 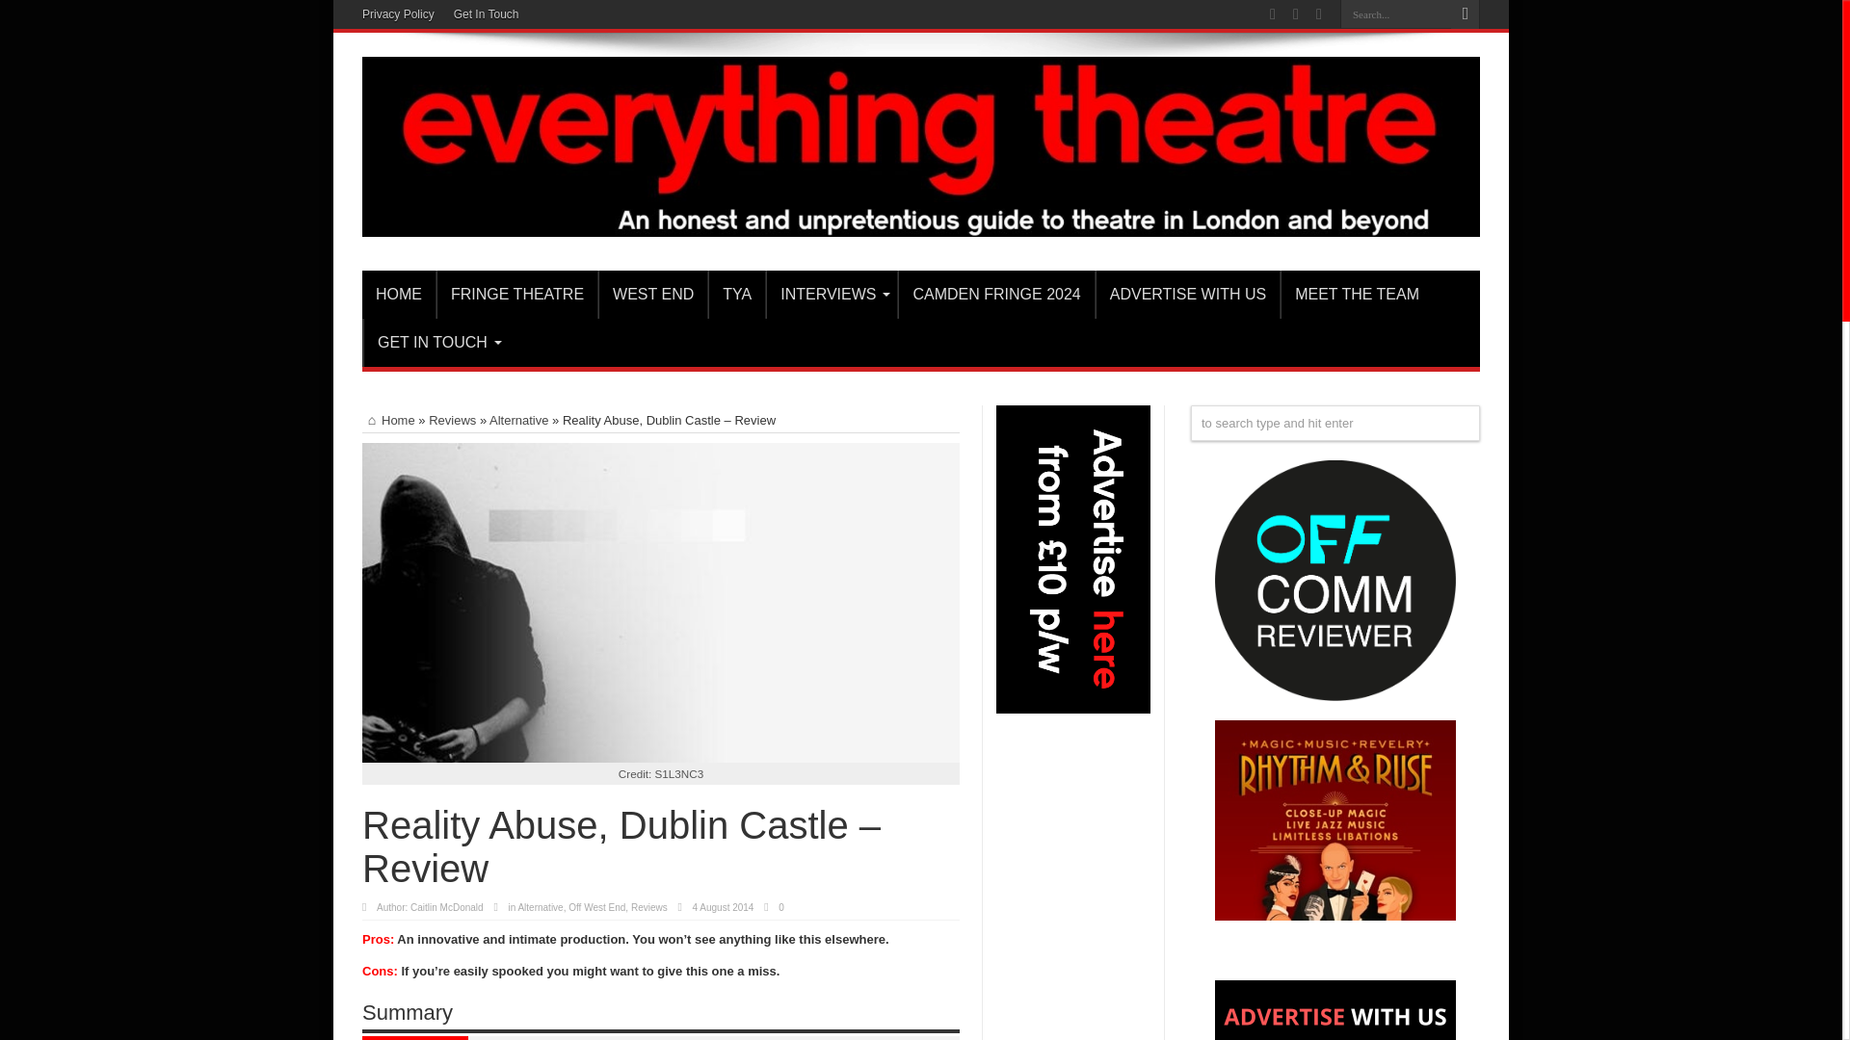 I want to click on MEET THE TEAM, so click(x=1356, y=294).